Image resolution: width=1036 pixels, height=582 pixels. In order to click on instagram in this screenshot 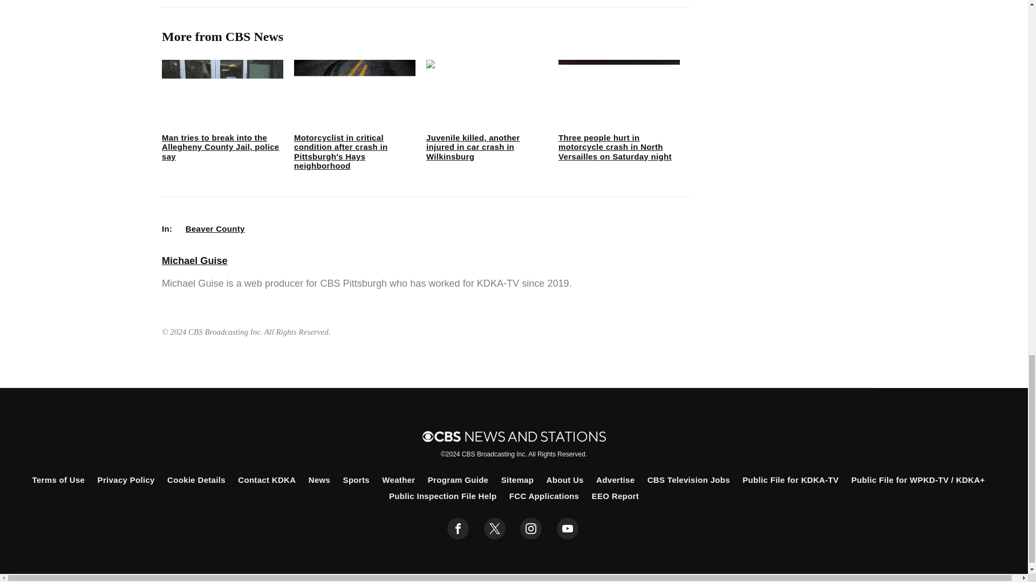, I will do `click(531, 529)`.